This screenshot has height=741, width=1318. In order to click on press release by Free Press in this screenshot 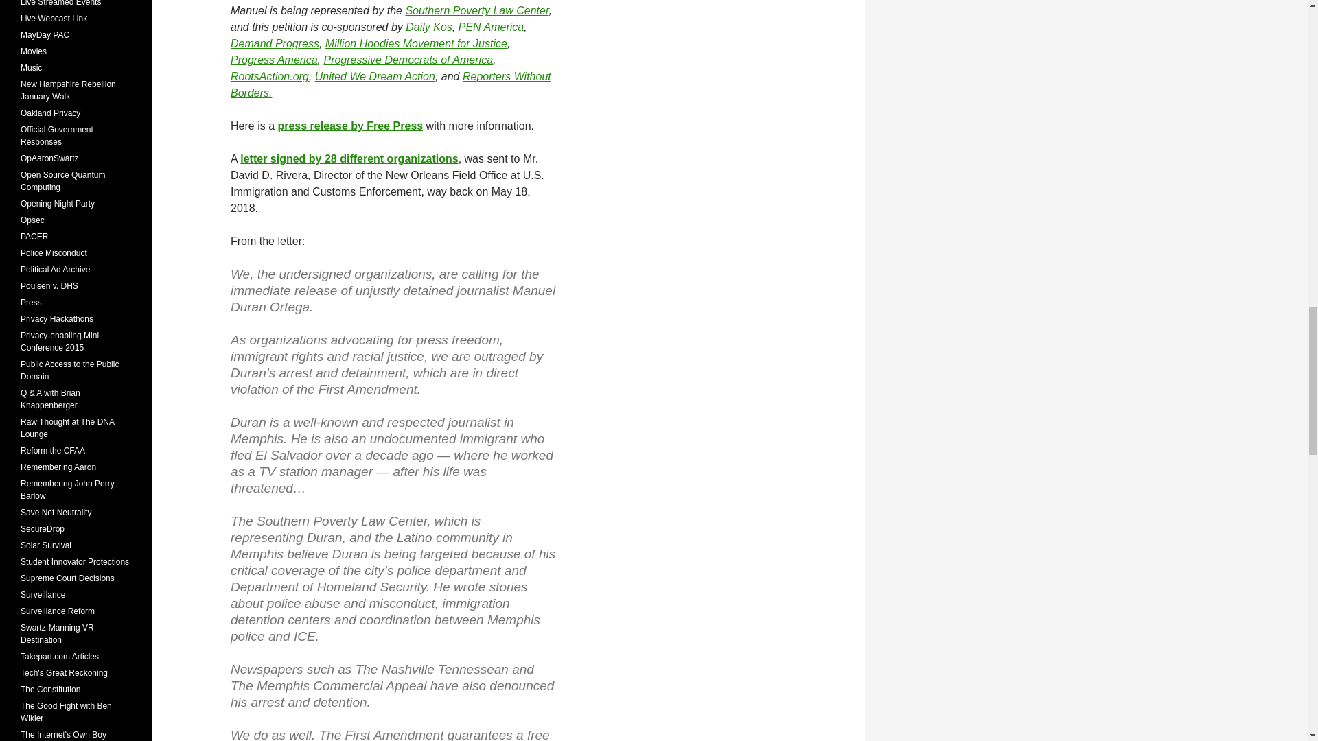, I will do `click(350, 126)`.